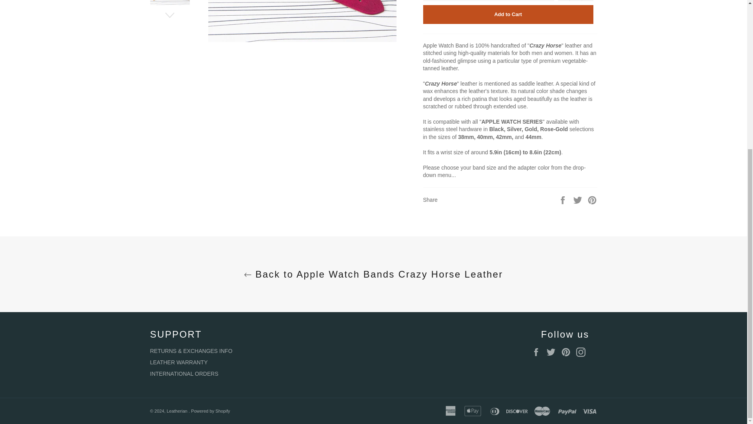 Image resolution: width=753 pixels, height=424 pixels. What do you see at coordinates (567, 352) in the screenshot?
I see `Leatherian   on Pinterest` at bounding box center [567, 352].